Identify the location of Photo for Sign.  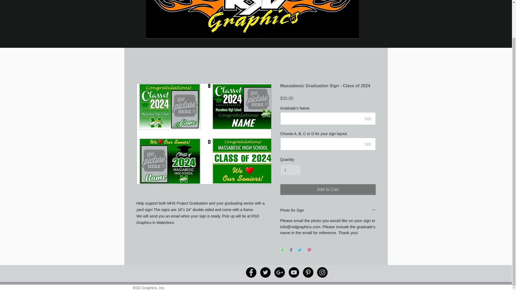
(328, 211).